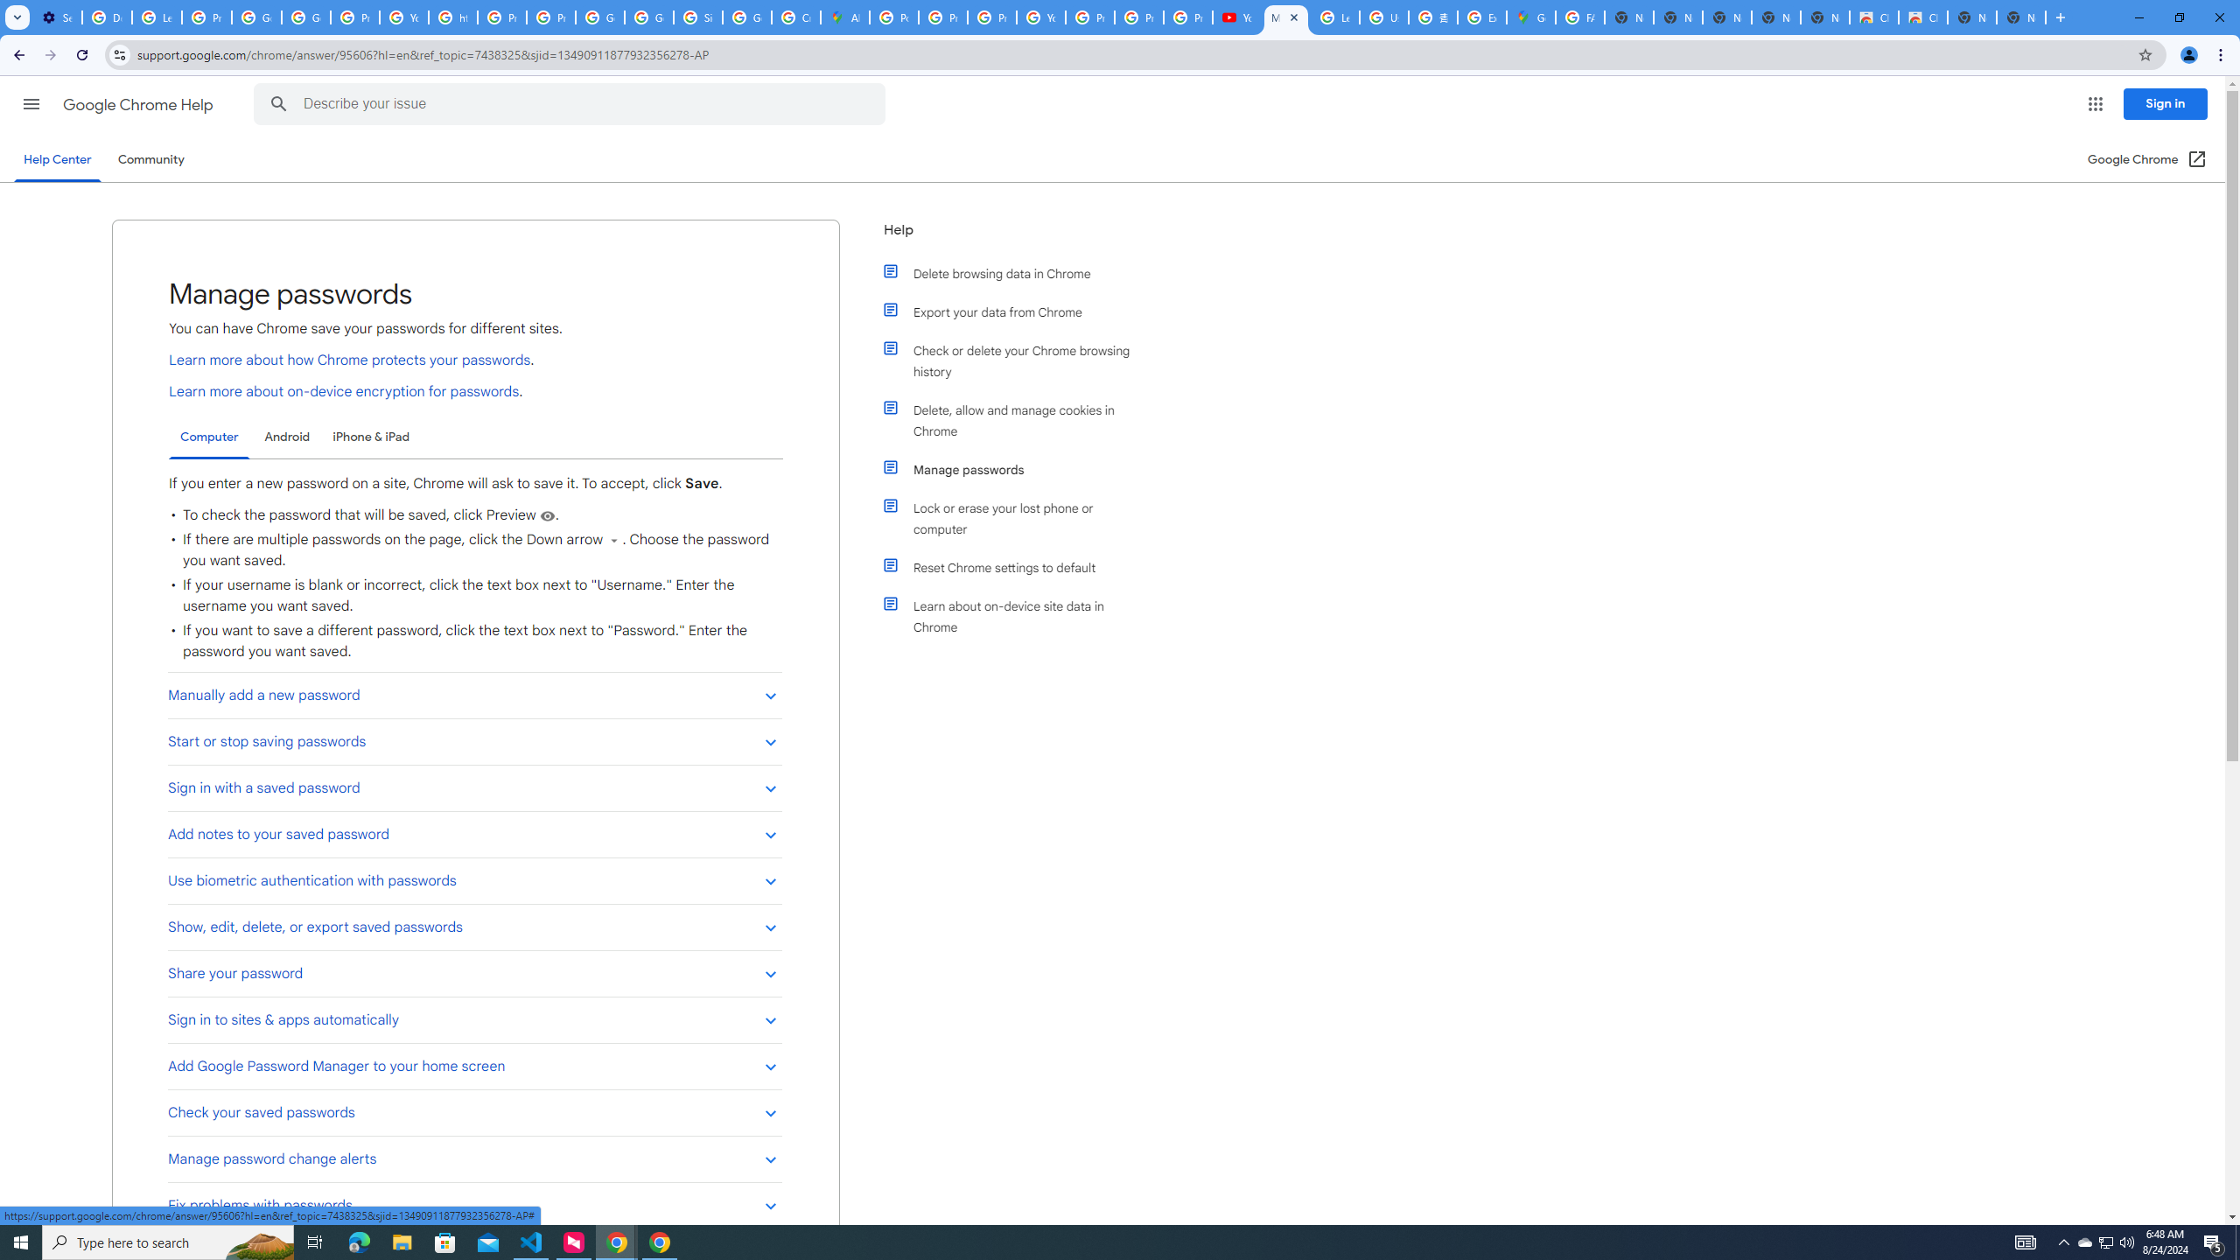  What do you see at coordinates (474, 1020) in the screenshot?
I see `Sign in to sites & apps automatically` at bounding box center [474, 1020].